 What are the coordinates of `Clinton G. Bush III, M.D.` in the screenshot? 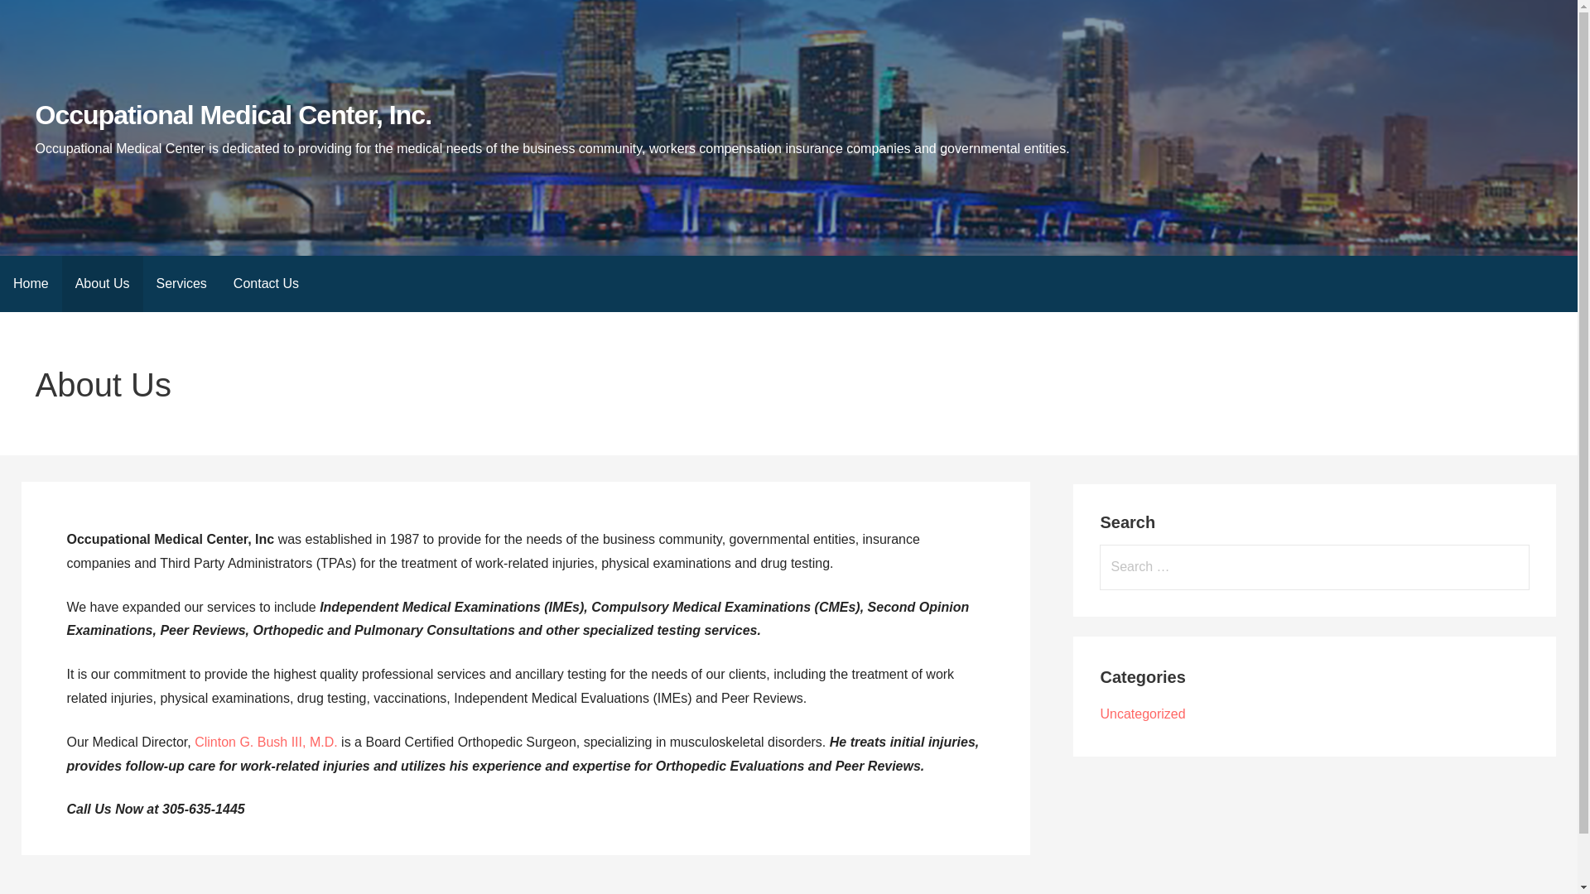 It's located at (265, 742).